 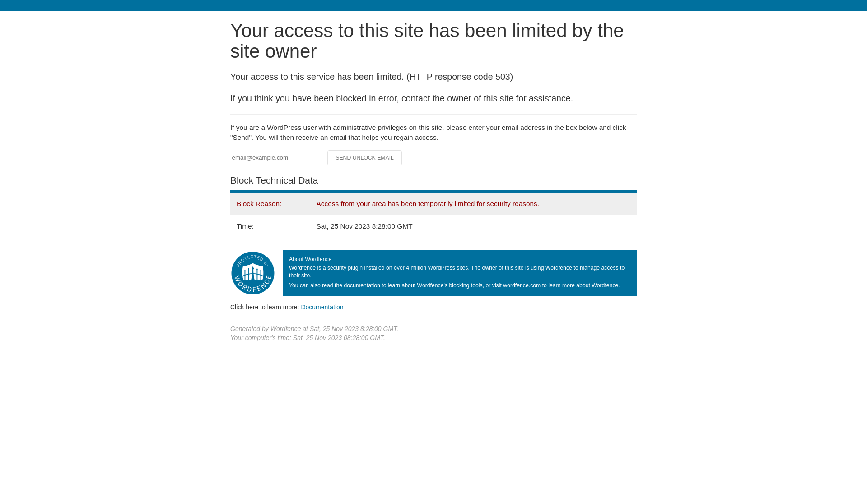 I want to click on Send Unlock Email, so click(x=365, y=158).